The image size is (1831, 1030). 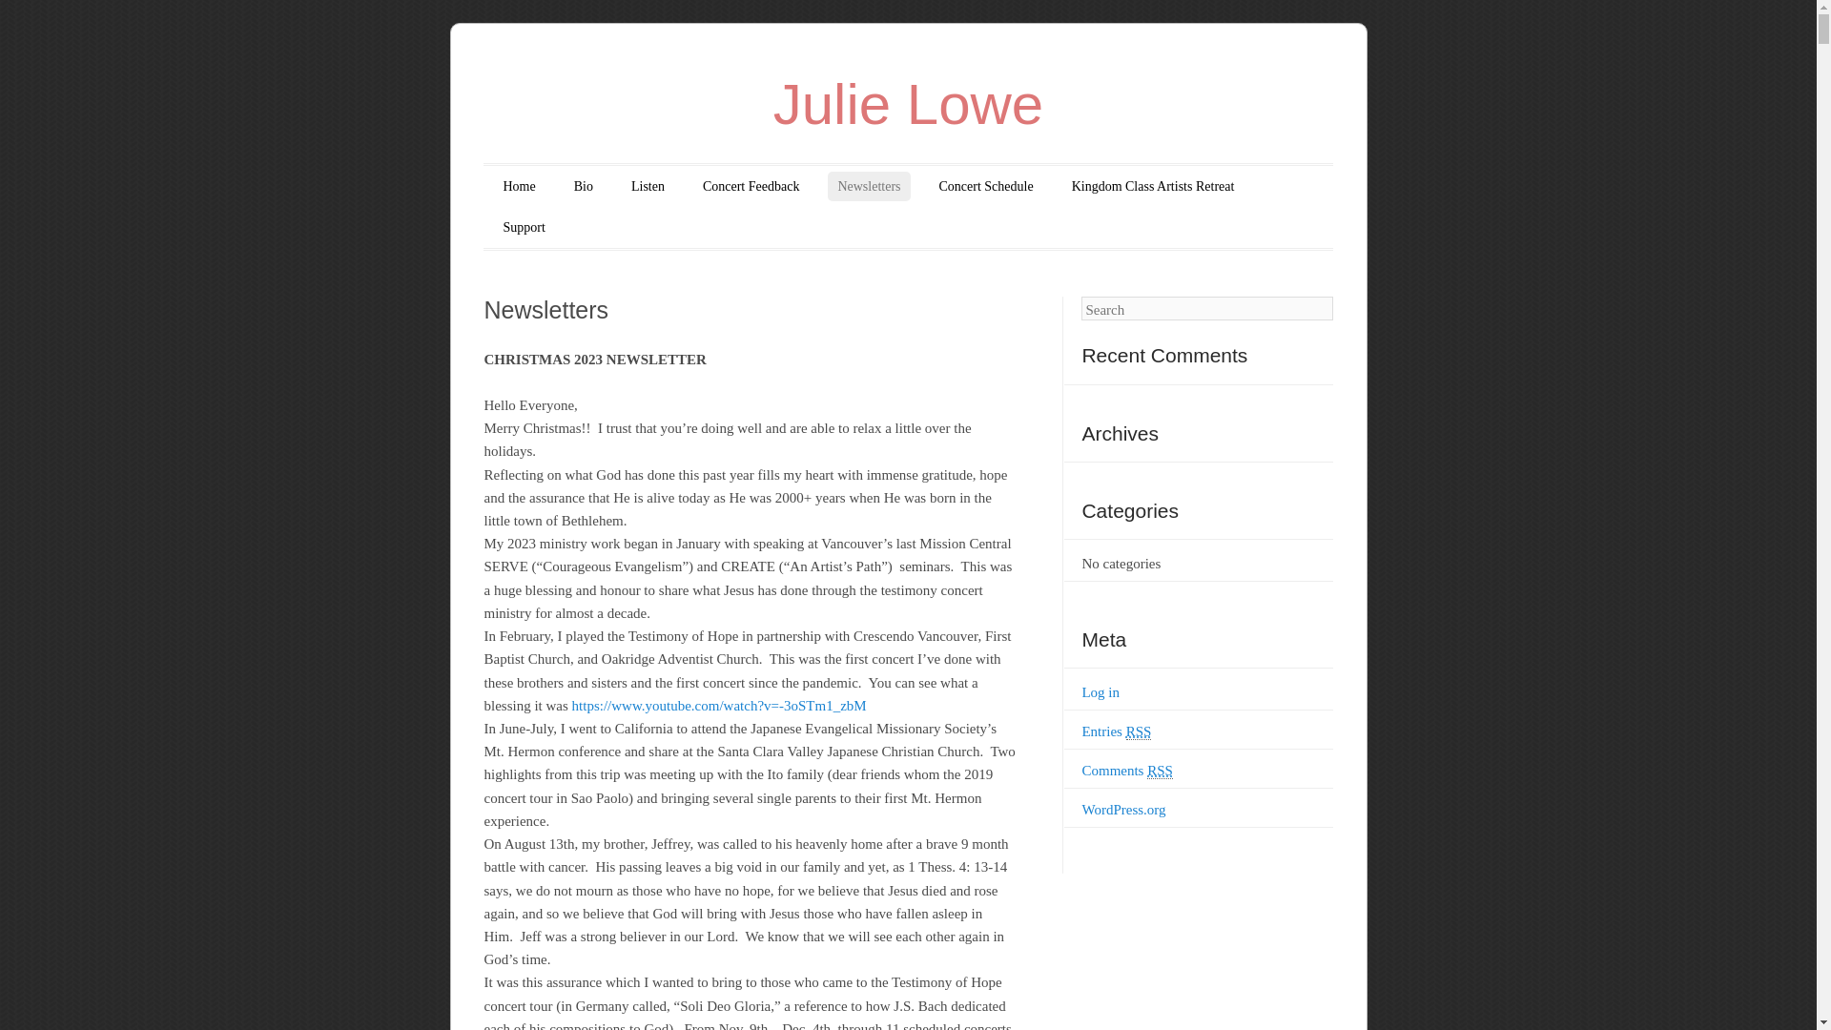 What do you see at coordinates (518, 186) in the screenshot?
I see `Home` at bounding box center [518, 186].